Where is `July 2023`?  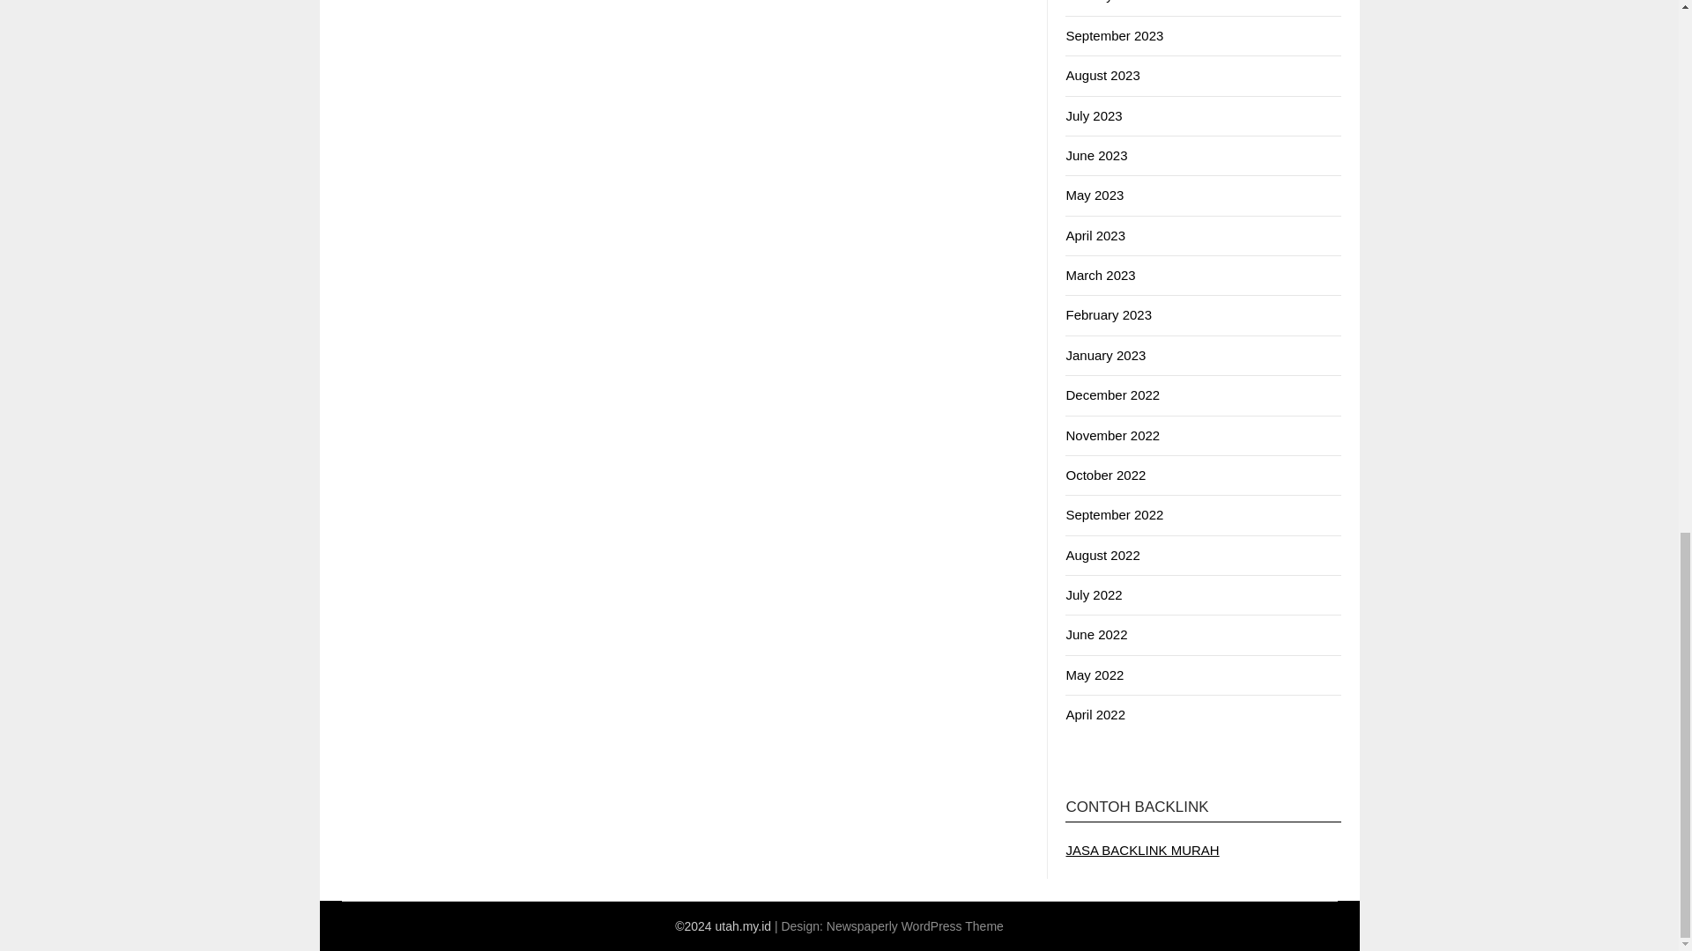 July 2023 is located at coordinates (1093, 116).